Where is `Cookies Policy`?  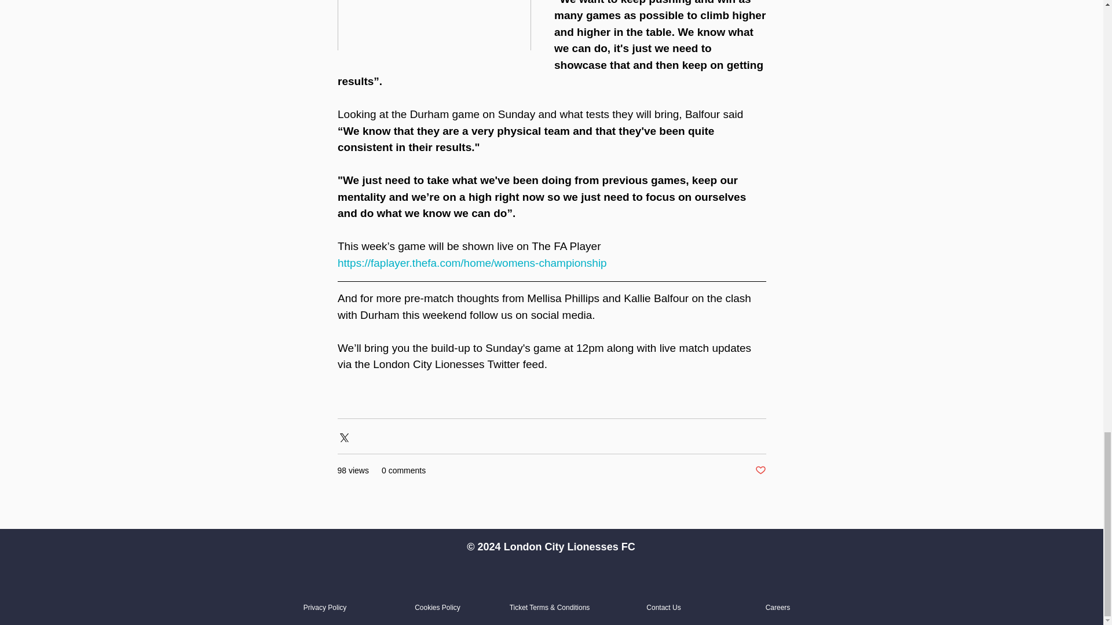
Cookies Policy is located at coordinates (437, 608).